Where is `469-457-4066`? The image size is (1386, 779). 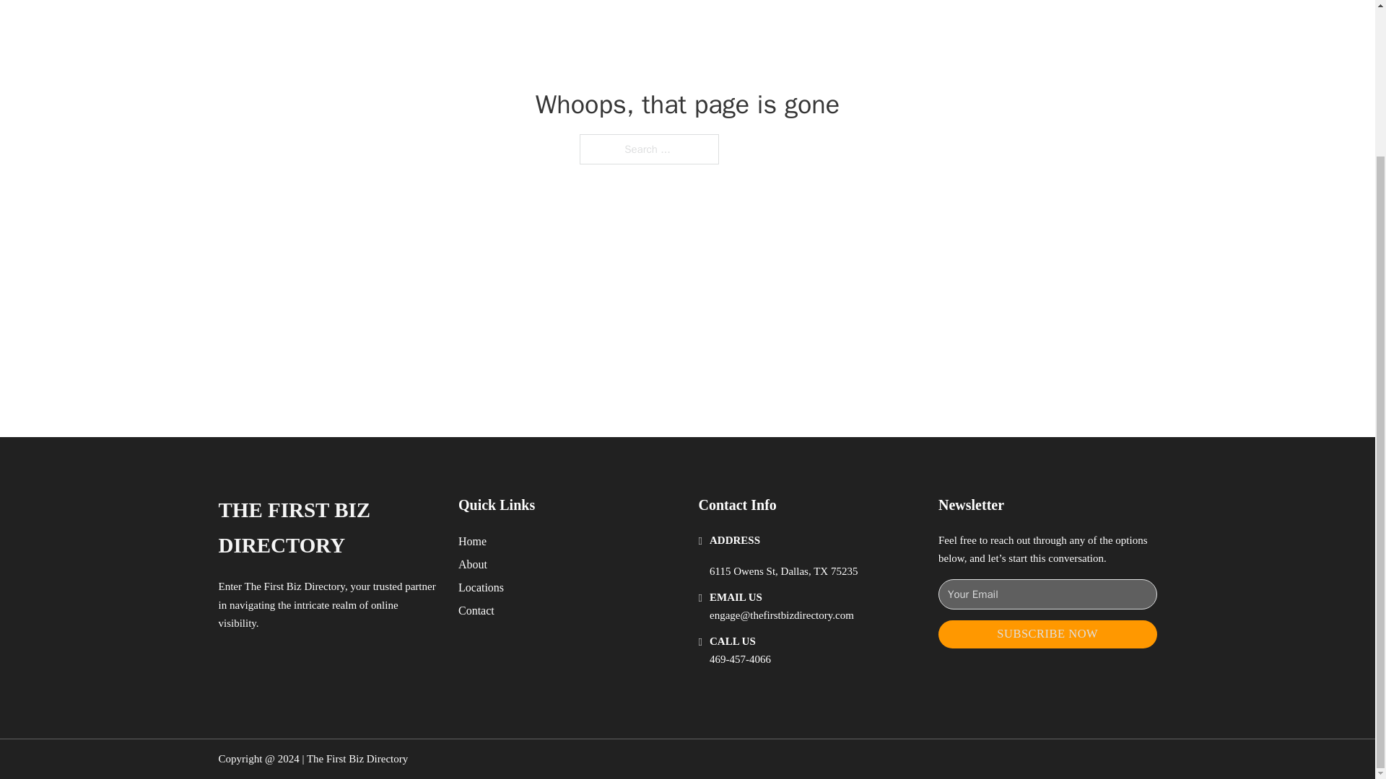 469-457-4066 is located at coordinates (740, 659).